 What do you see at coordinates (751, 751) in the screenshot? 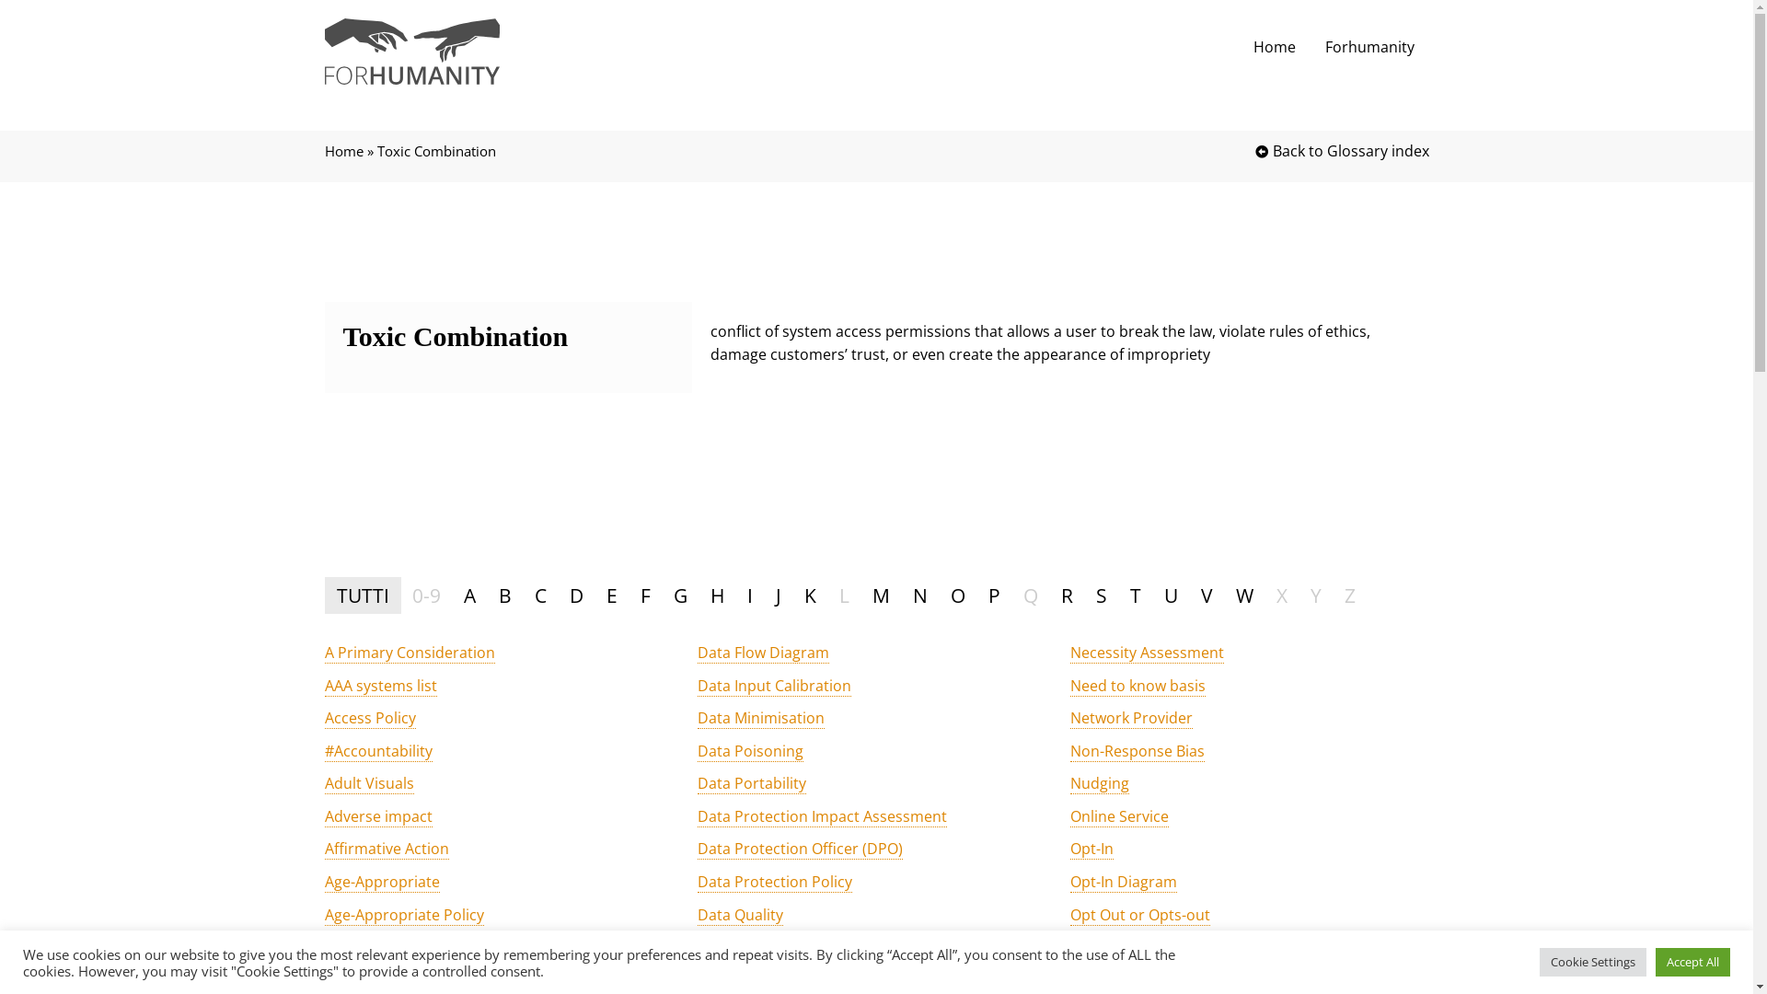
I see `Data Poisoning` at bounding box center [751, 751].